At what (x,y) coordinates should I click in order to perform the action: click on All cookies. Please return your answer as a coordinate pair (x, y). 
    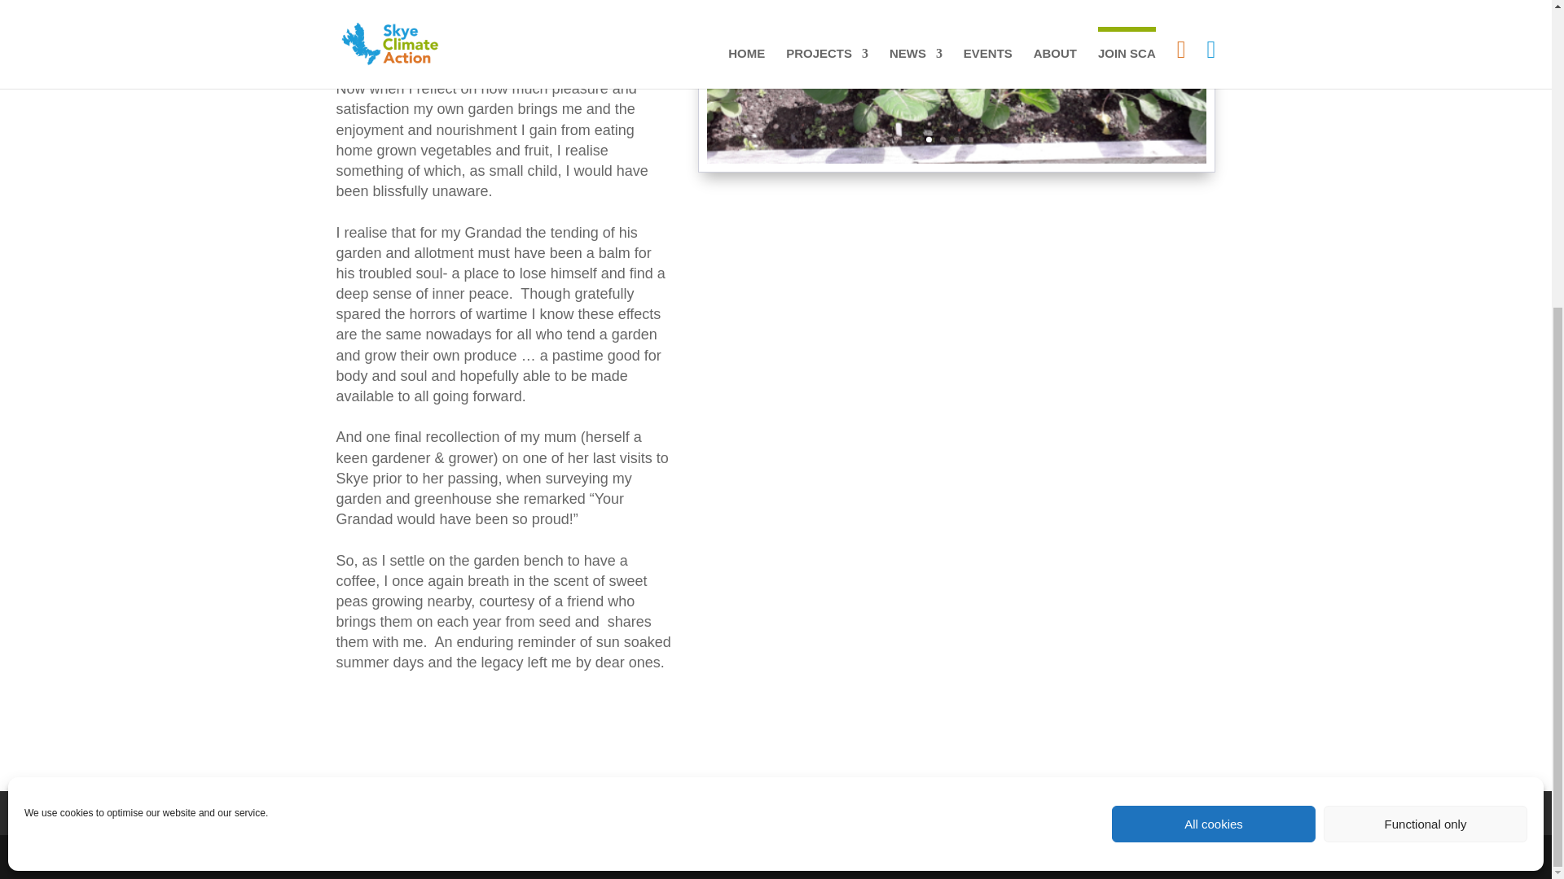
    Looking at the image, I should click on (1214, 360).